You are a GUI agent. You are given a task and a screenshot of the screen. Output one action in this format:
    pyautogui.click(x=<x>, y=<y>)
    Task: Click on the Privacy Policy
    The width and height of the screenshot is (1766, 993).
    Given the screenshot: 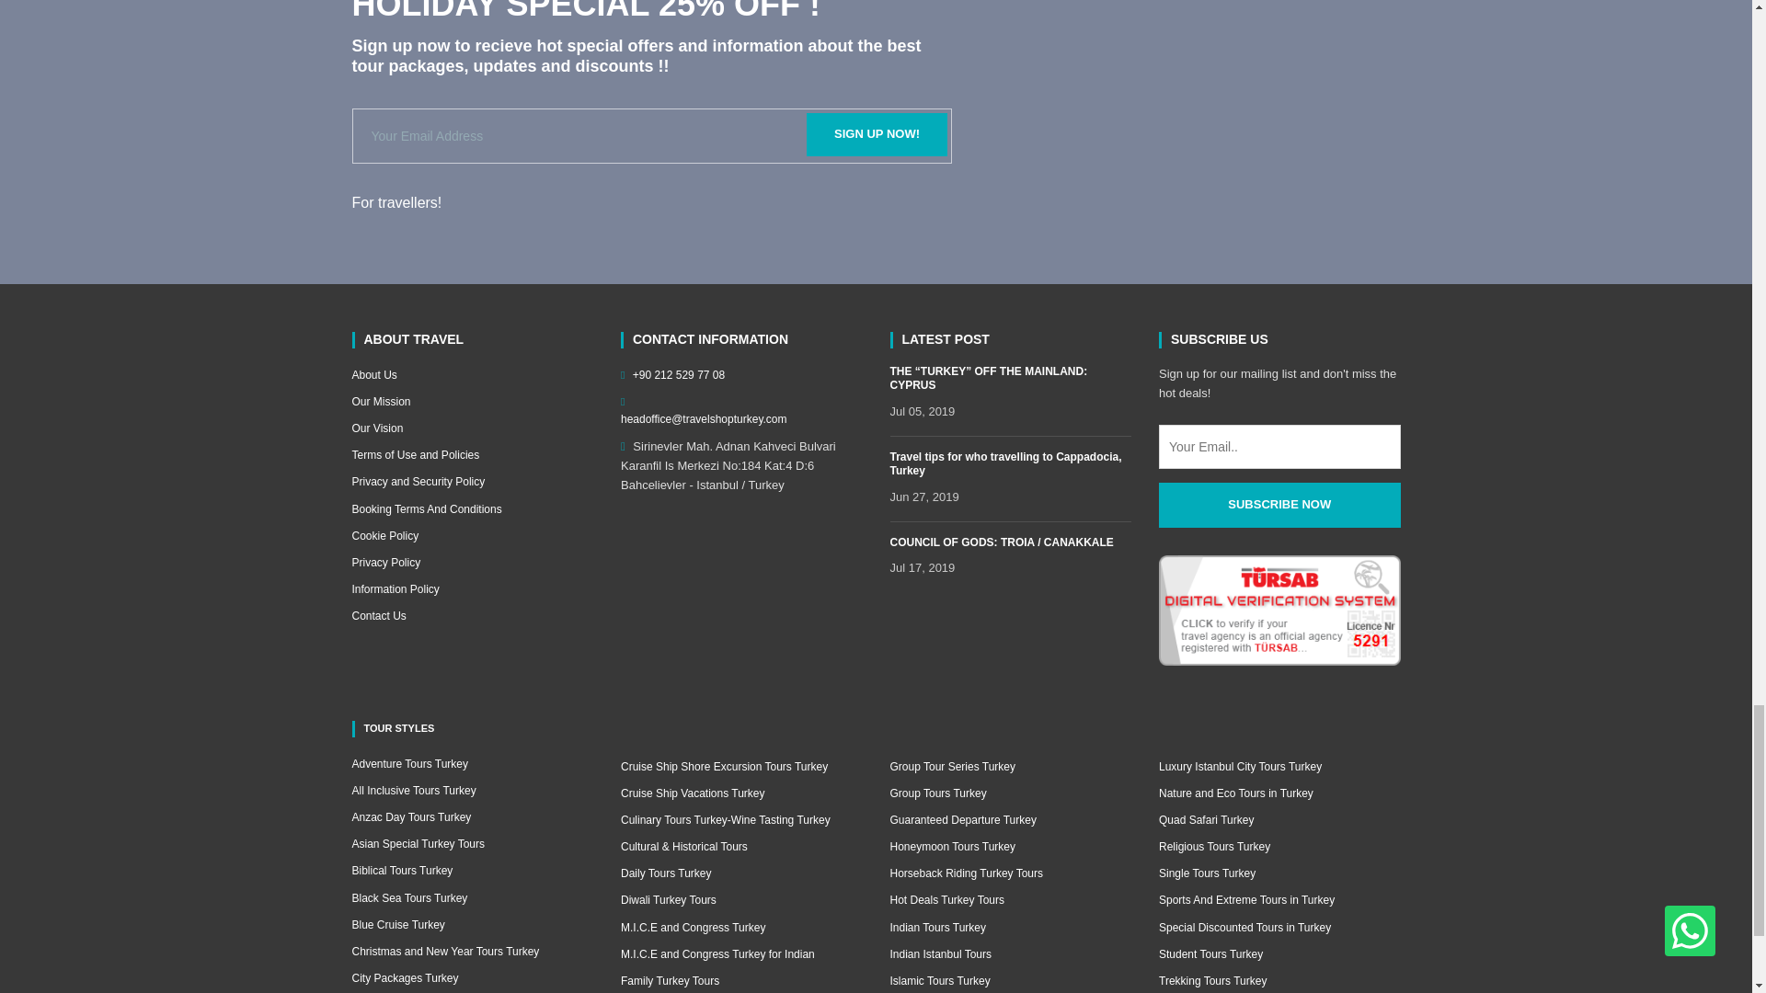 What is the action you would take?
    pyautogui.click(x=473, y=563)
    